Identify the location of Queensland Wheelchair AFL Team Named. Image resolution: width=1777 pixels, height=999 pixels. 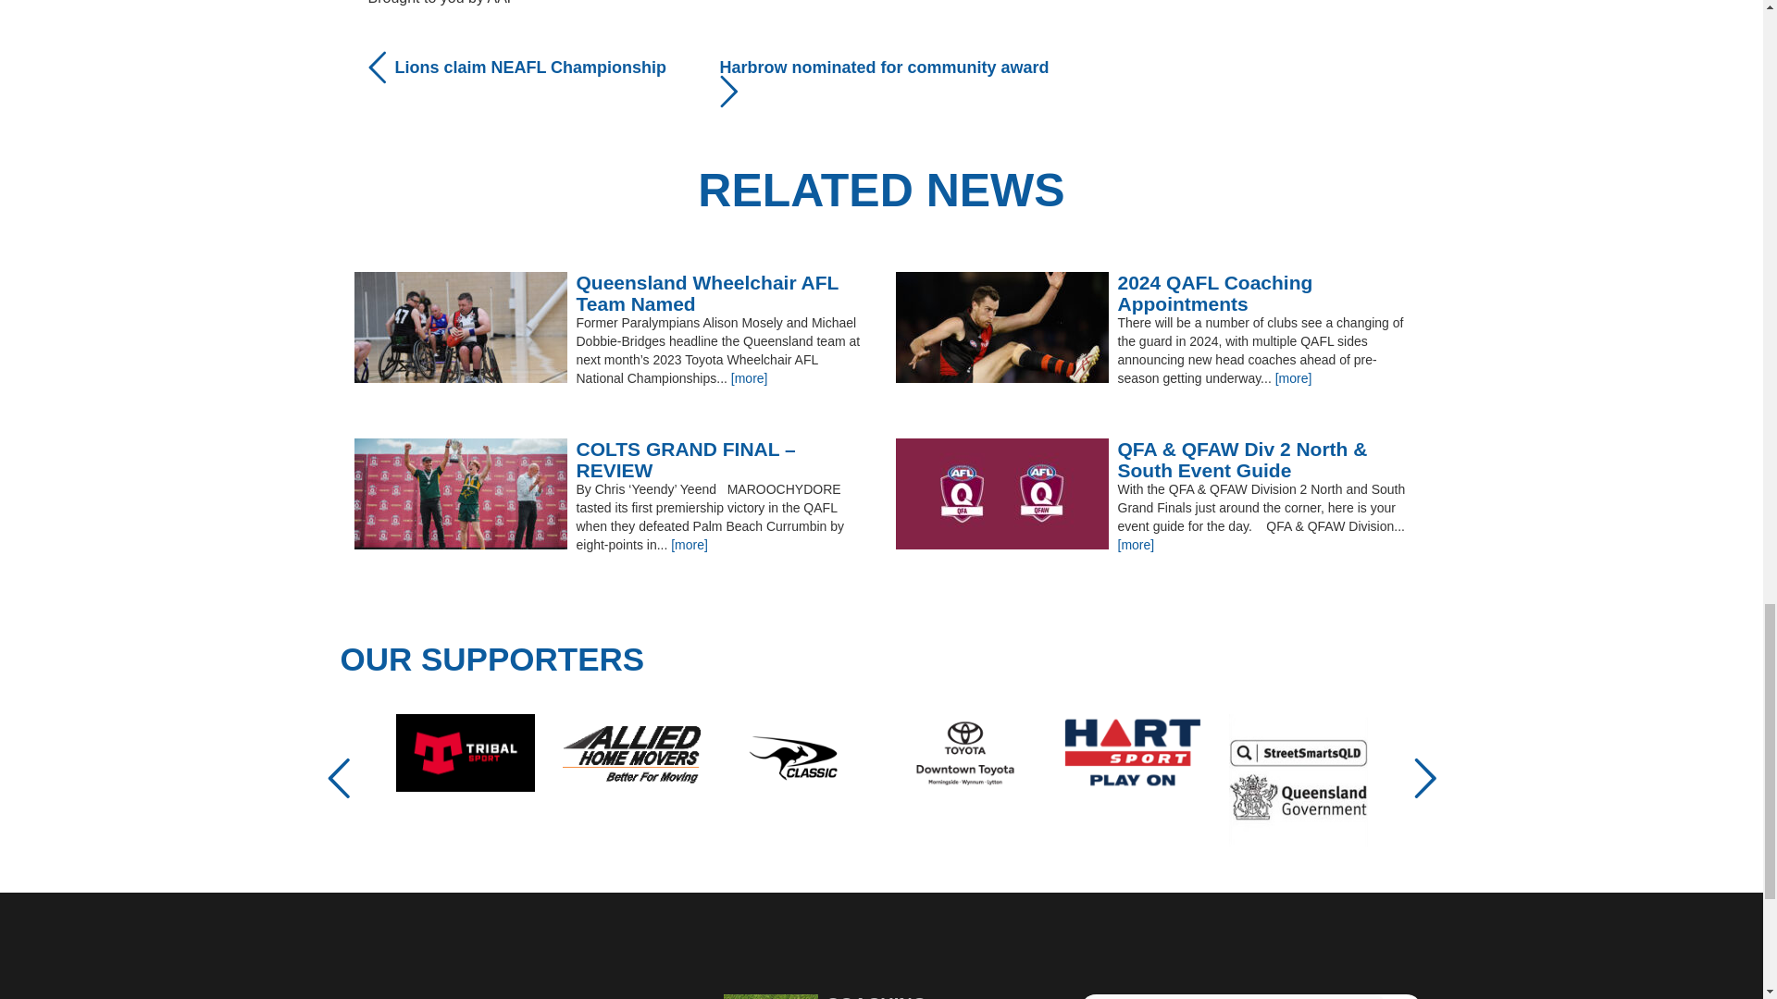
(610, 292).